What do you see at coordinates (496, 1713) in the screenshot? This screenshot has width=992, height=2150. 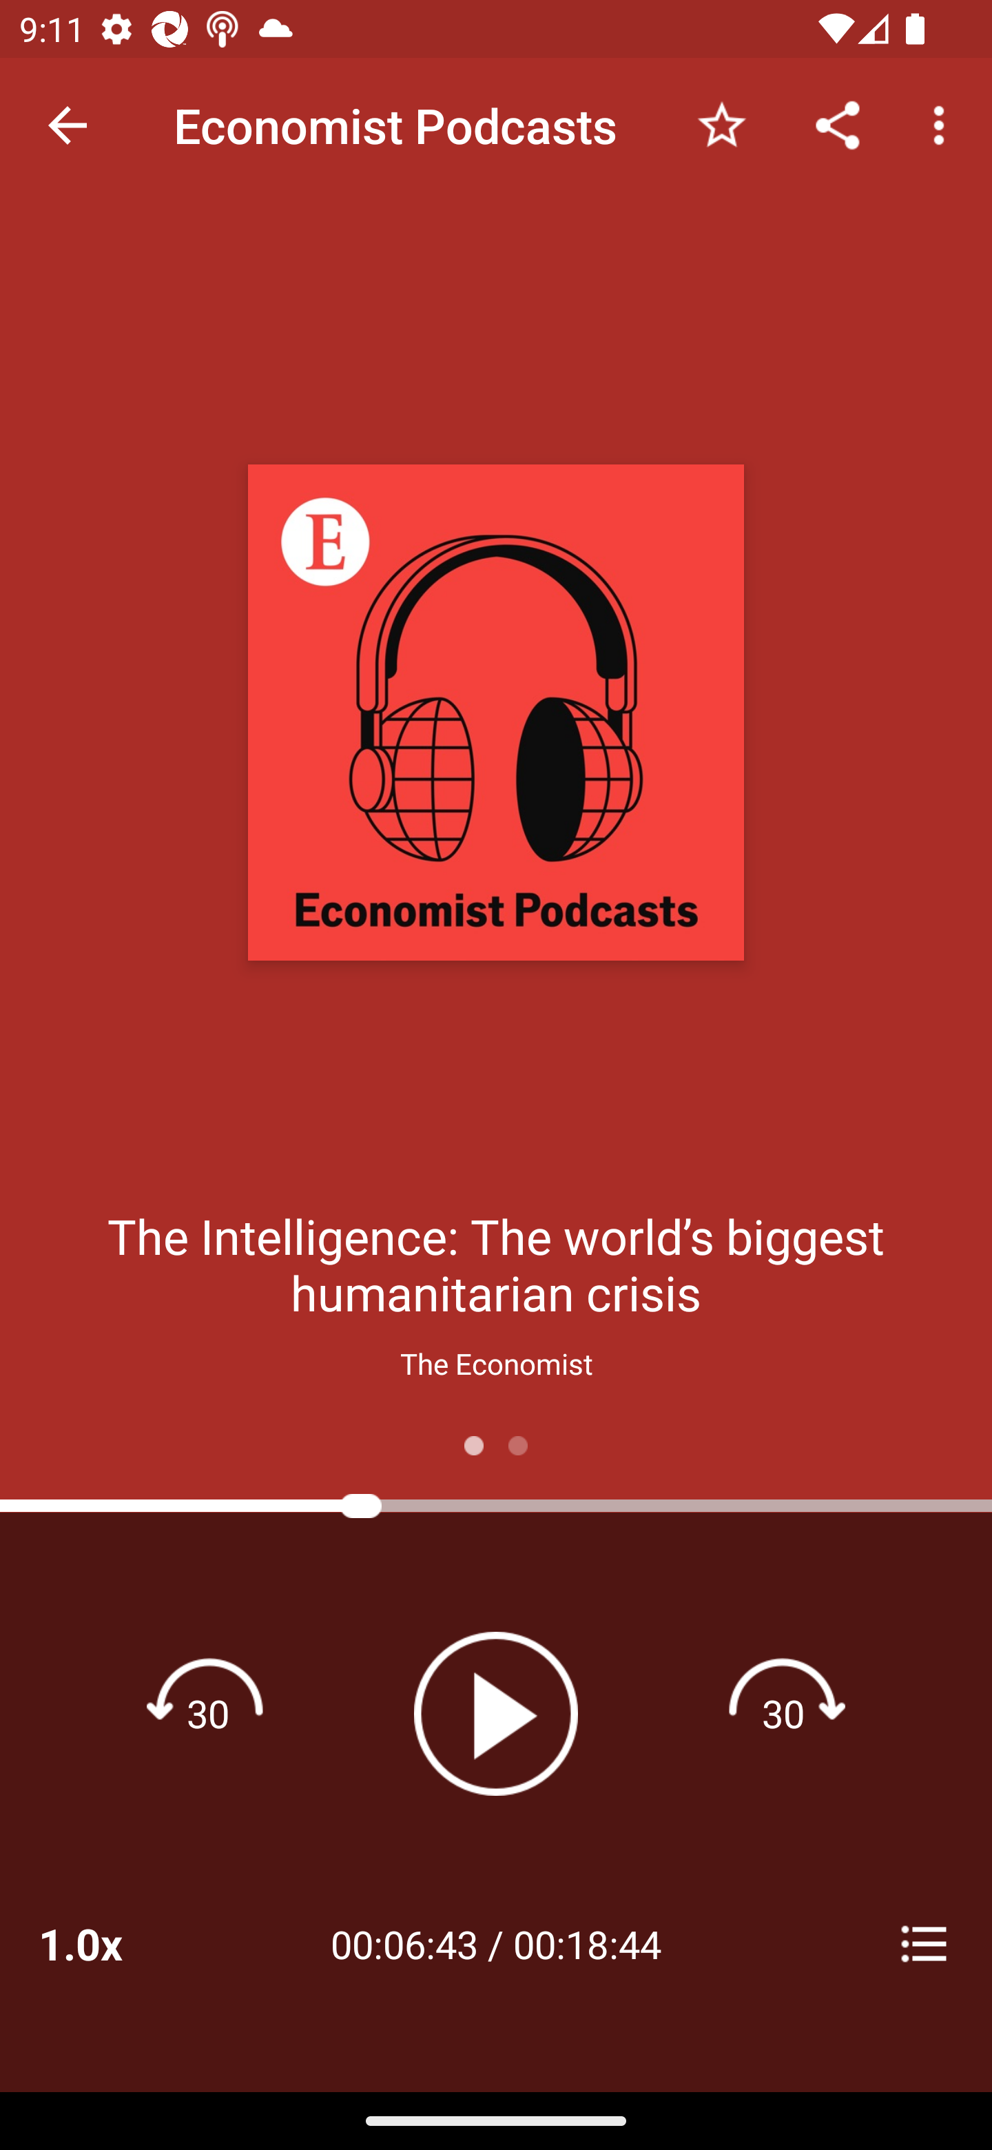 I see `Play` at bounding box center [496, 1713].